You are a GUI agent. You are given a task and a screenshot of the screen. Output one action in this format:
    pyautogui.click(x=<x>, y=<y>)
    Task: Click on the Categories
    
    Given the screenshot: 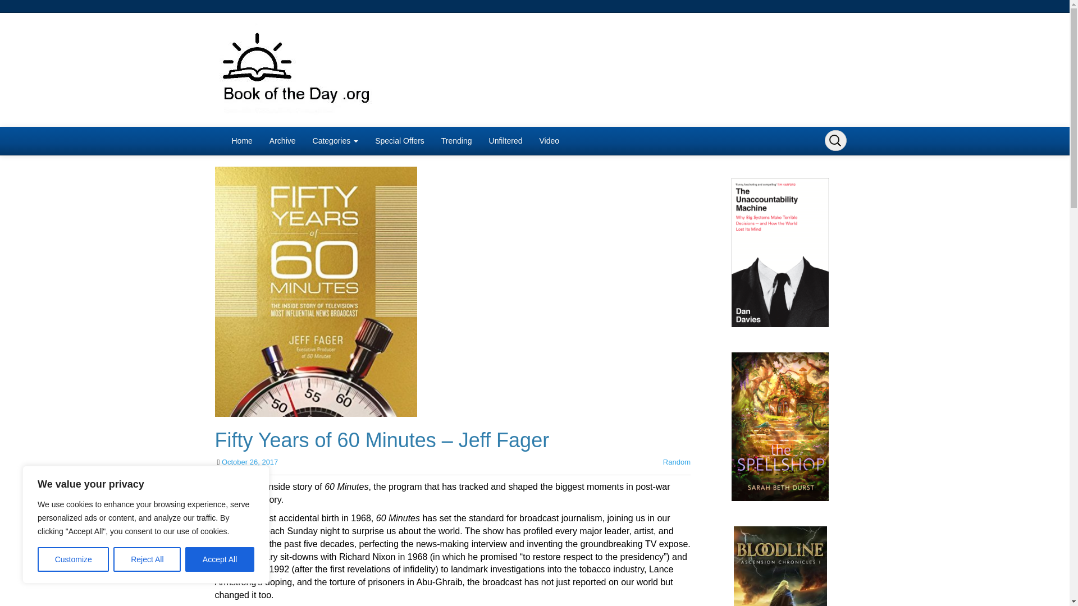 What is the action you would take?
    pyautogui.click(x=336, y=140)
    